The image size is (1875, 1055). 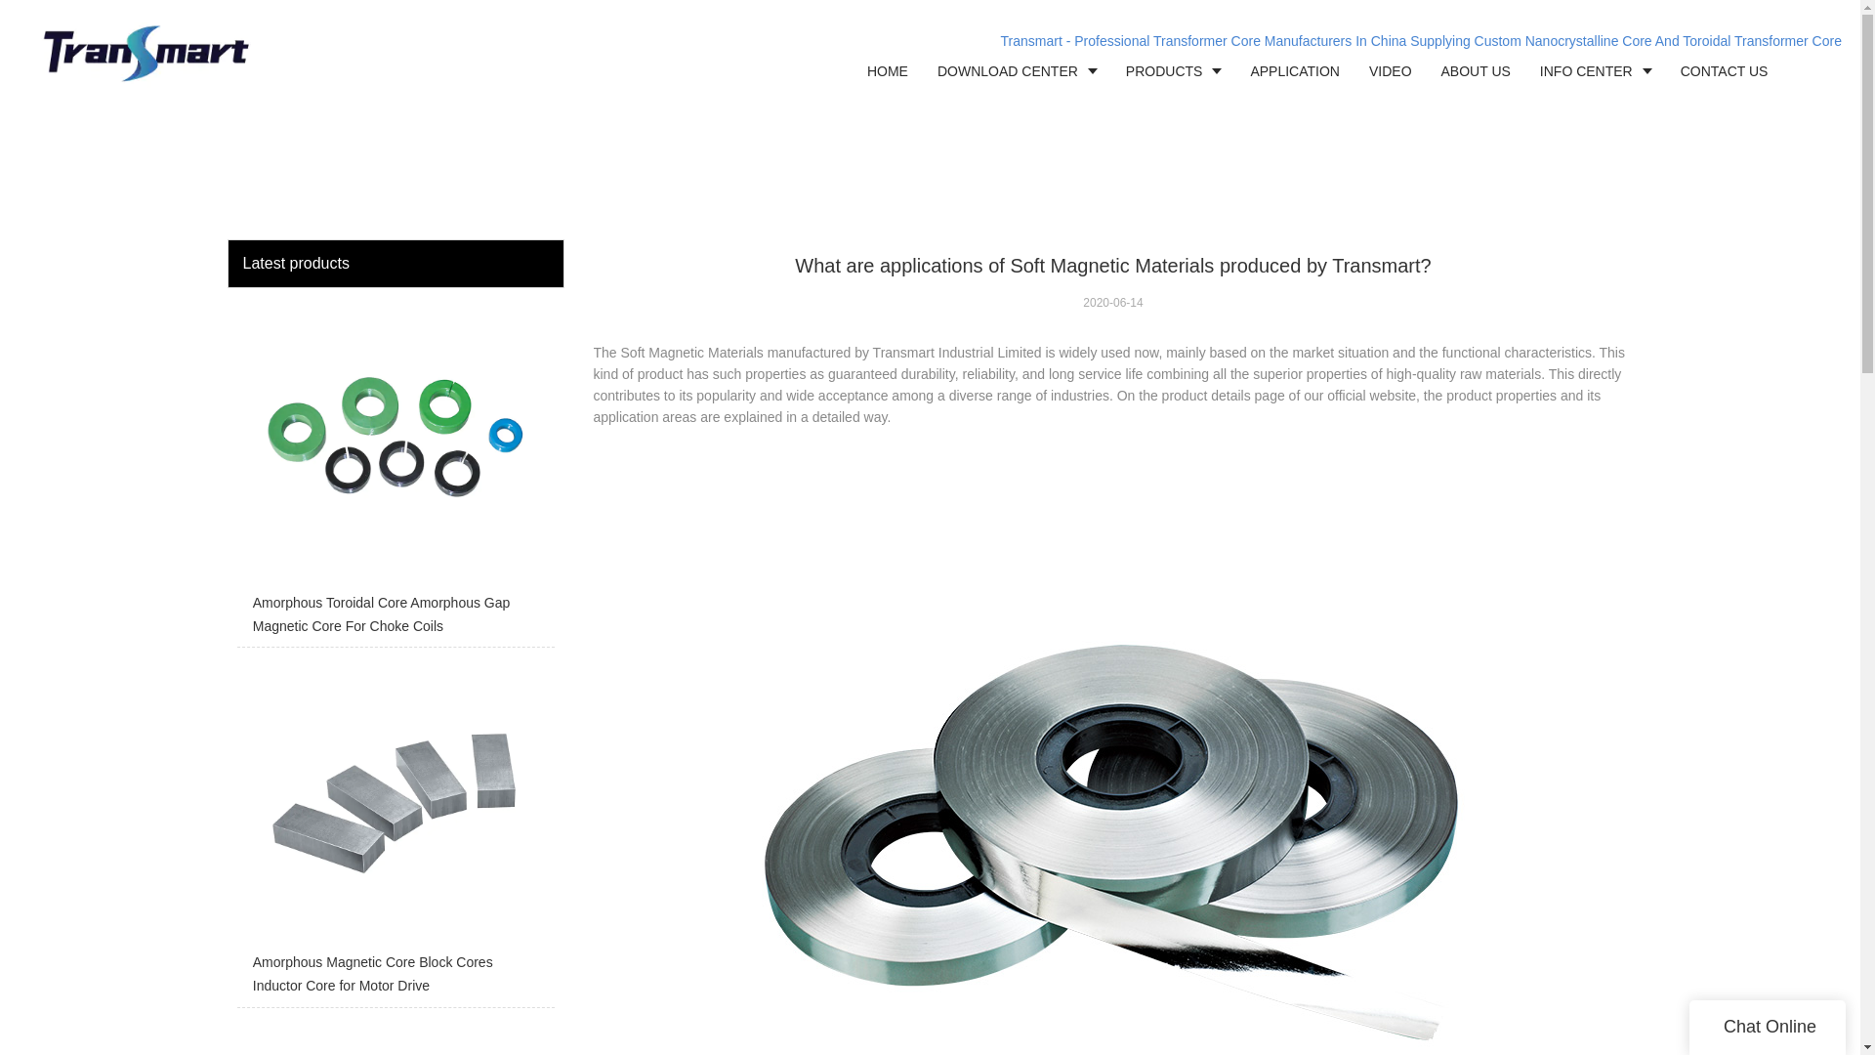 What do you see at coordinates (1596, 70) in the screenshot?
I see `INFO CENTER` at bounding box center [1596, 70].